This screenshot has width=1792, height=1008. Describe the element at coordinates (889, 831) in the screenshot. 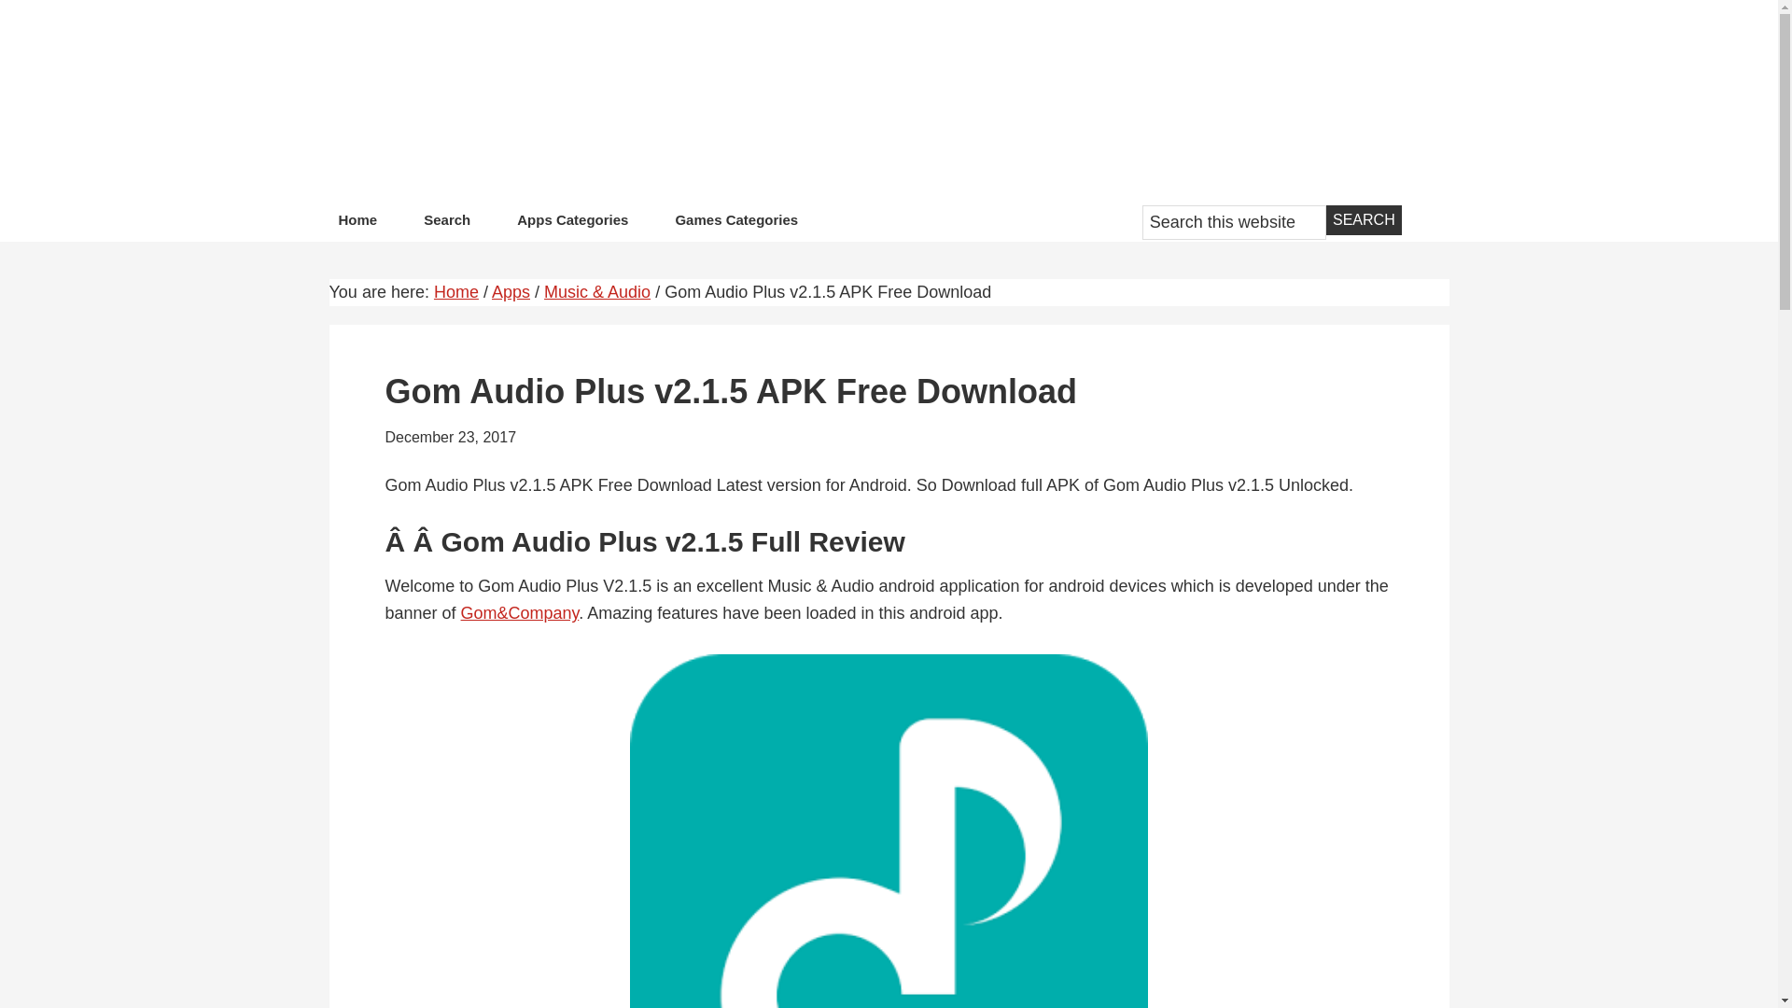

I see `Gom Audio Plus v2.1.5 APK Free Download` at that location.